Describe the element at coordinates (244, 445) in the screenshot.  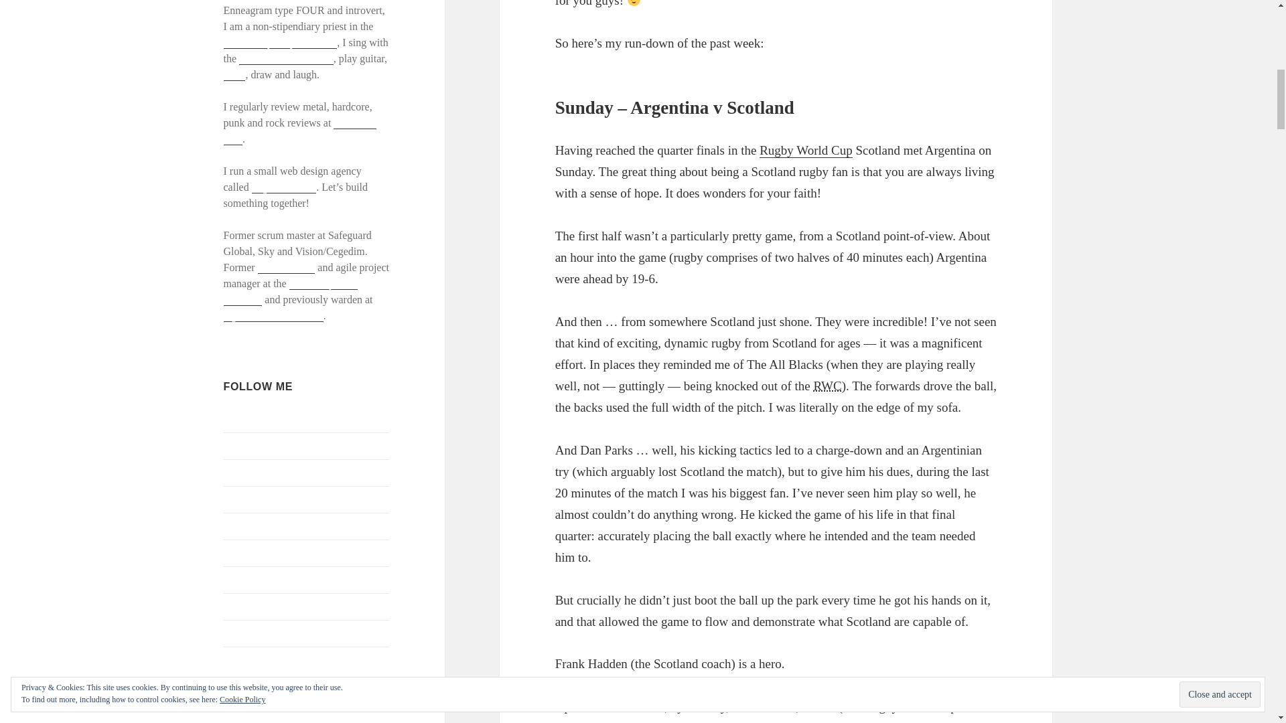
I see `Facebook` at that location.